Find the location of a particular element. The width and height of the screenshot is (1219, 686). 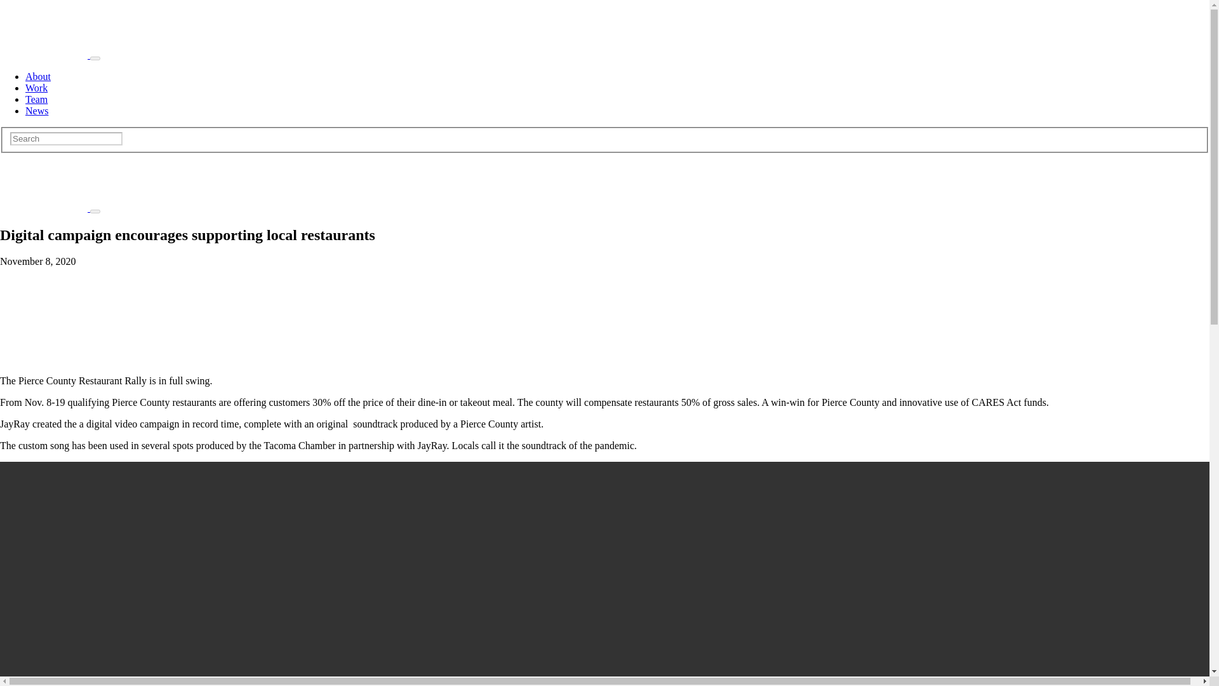

About is located at coordinates (38, 76).